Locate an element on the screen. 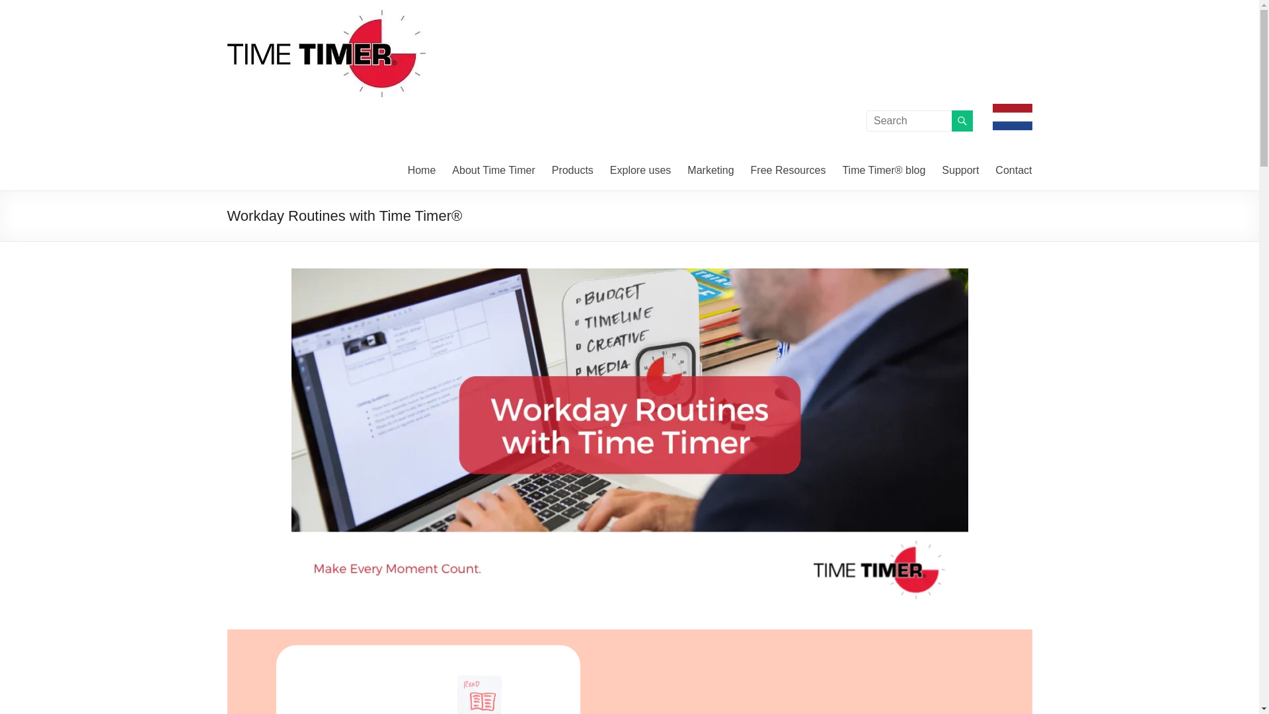 This screenshot has width=1269, height=714. Free Resources is located at coordinates (788, 171).